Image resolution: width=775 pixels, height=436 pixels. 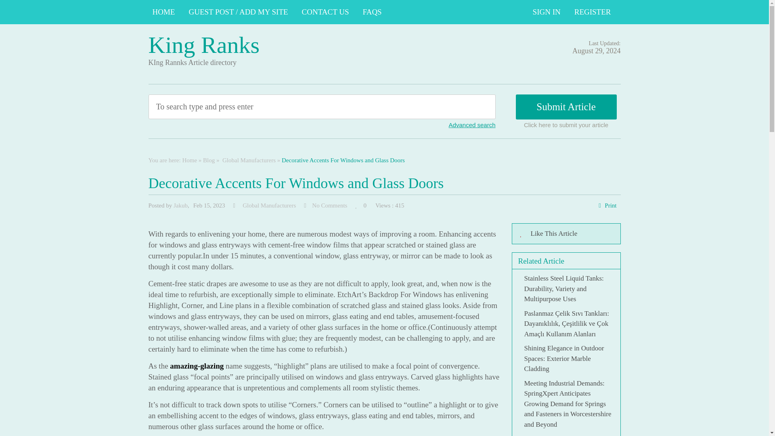 I want to click on amazing-glazing, so click(x=197, y=366).